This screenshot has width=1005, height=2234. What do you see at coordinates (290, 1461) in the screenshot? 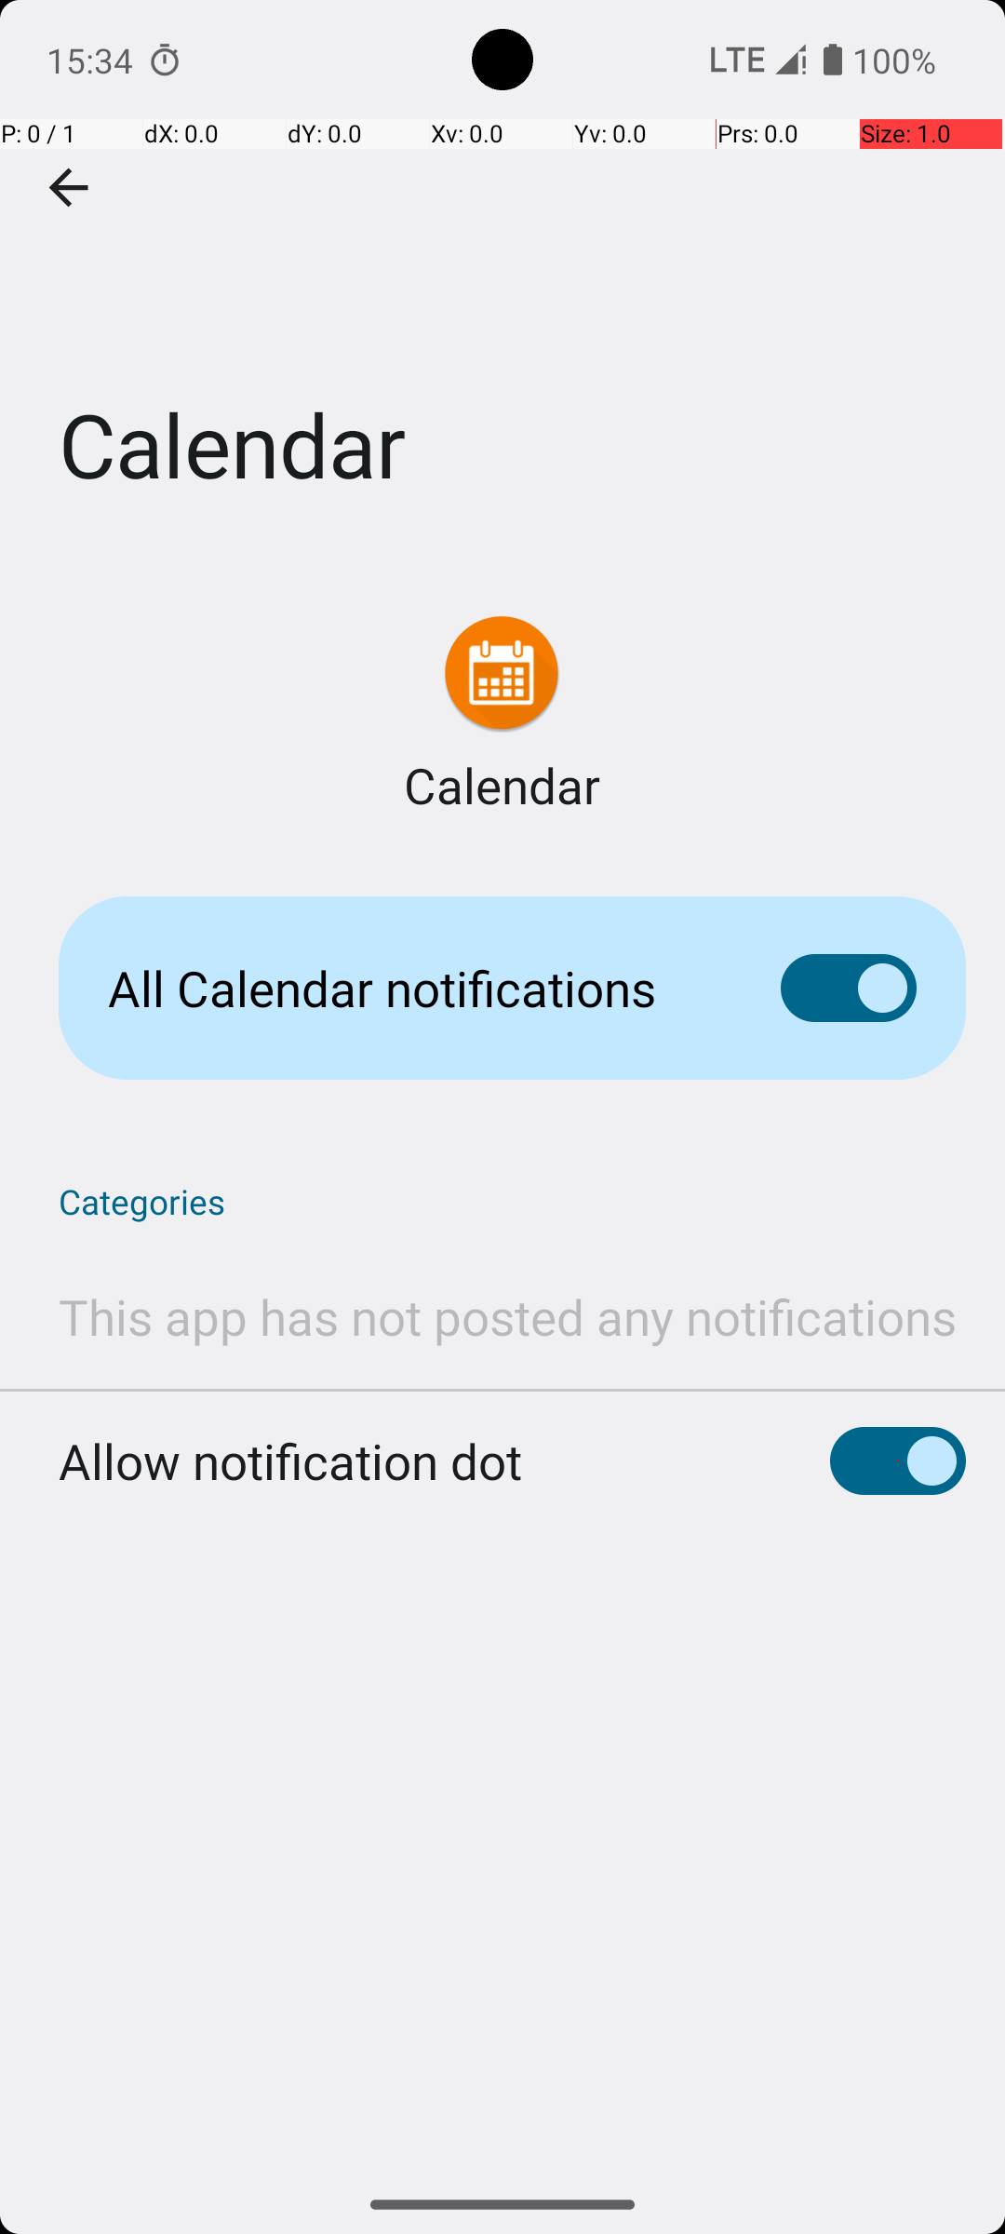
I see `Allow notification dot` at bounding box center [290, 1461].